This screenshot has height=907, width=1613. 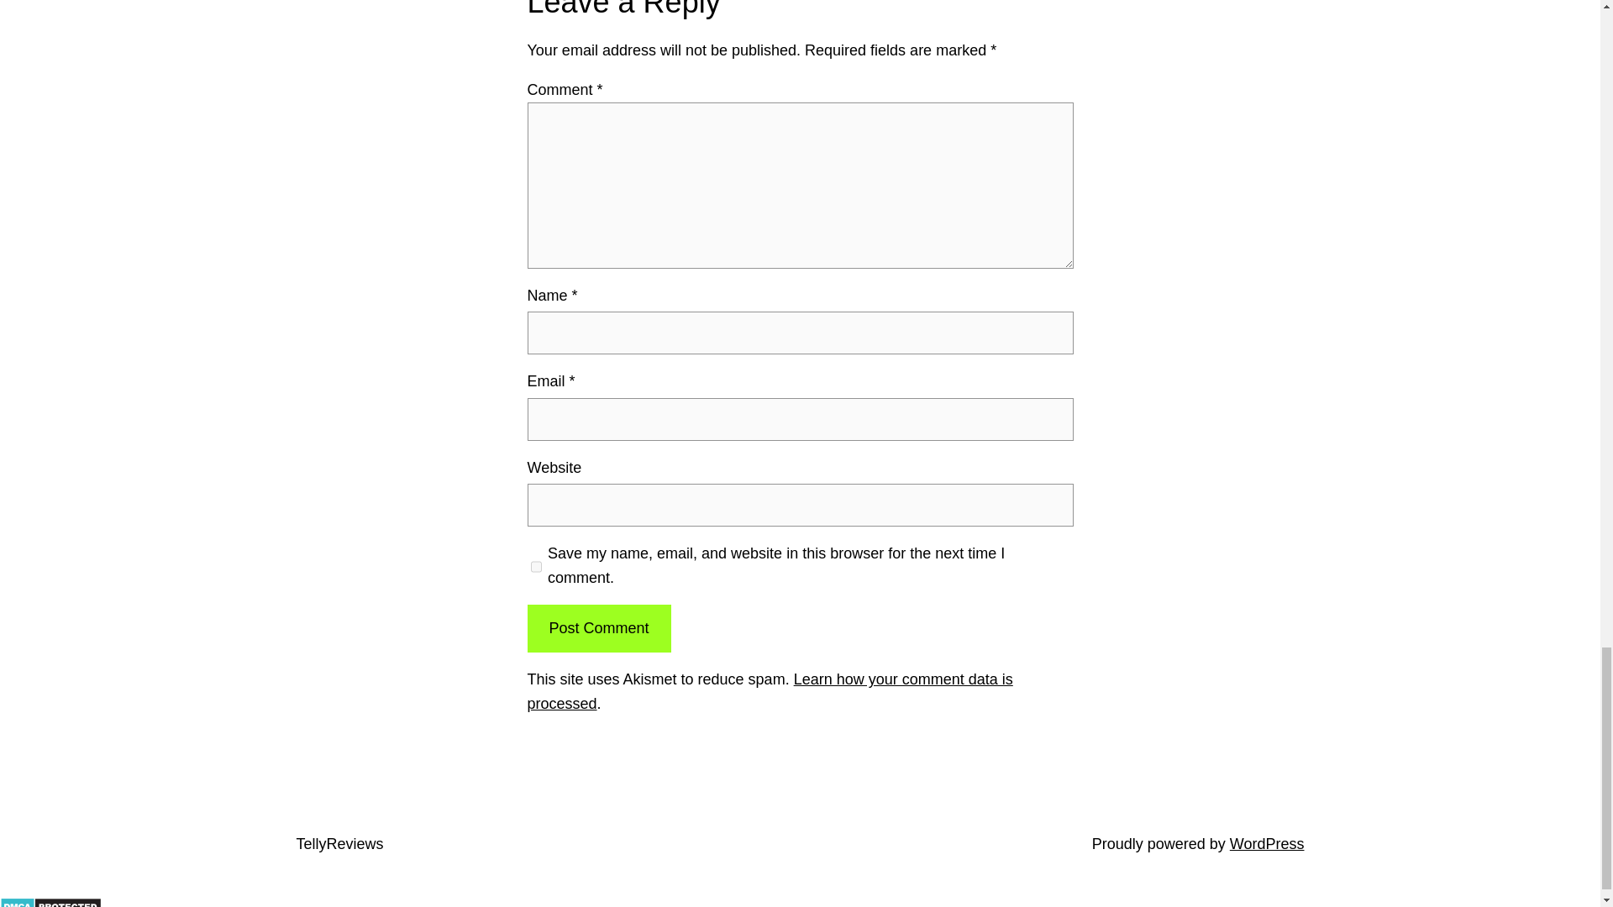 What do you see at coordinates (1267, 843) in the screenshot?
I see `WordPress` at bounding box center [1267, 843].